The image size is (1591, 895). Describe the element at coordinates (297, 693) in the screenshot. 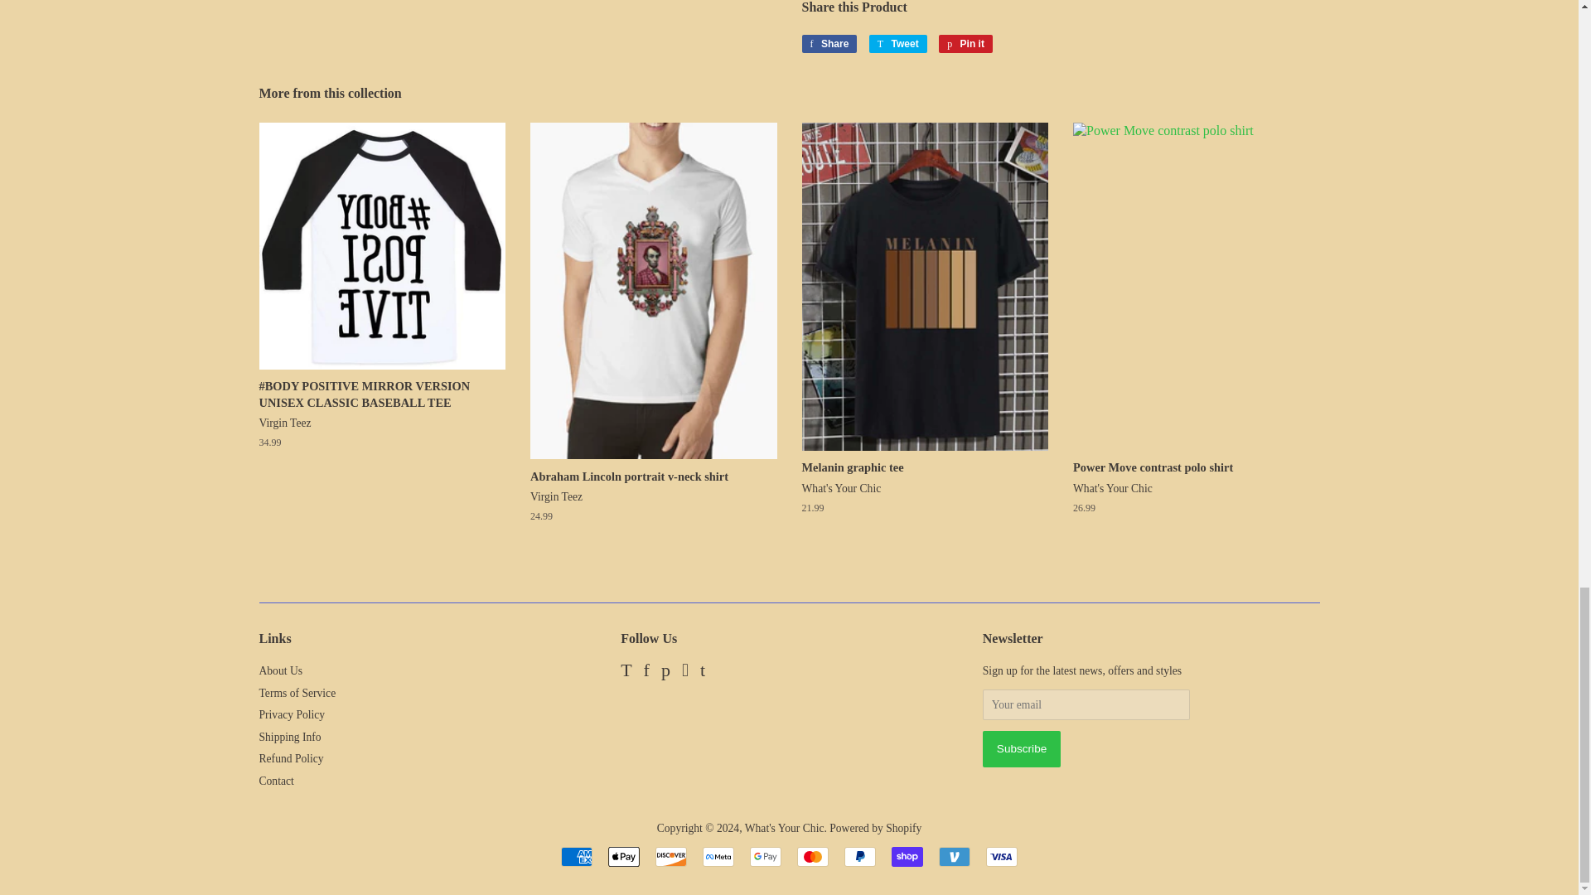

I see `Tweet on Twitter` at that location.